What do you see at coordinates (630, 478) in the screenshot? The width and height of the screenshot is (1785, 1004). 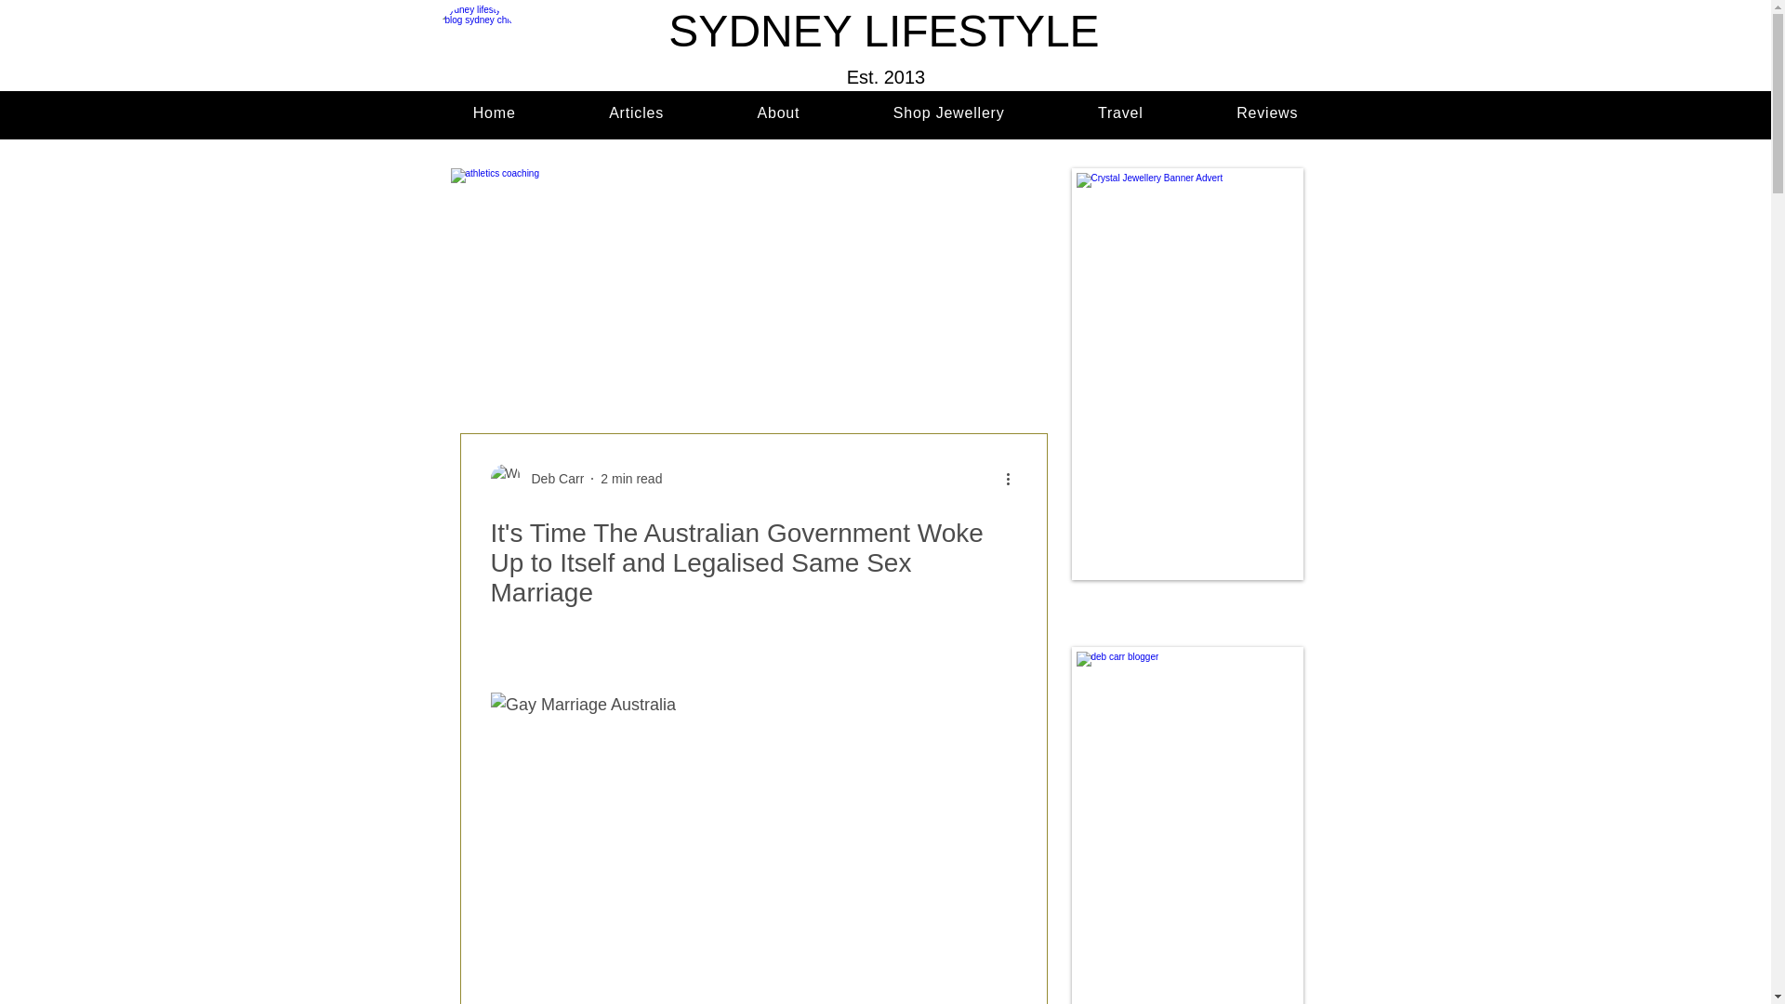 I see `2 min read` at bounding box center [630, 478].